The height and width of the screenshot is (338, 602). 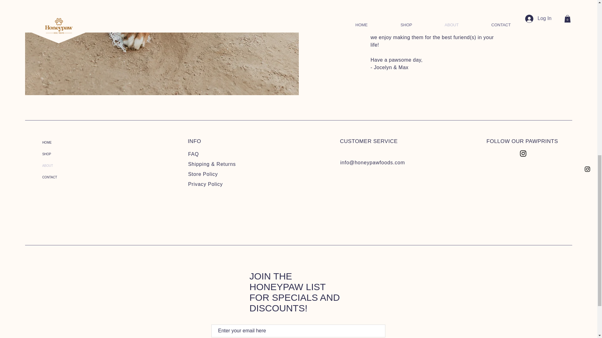 I want to click on HOME, so click(x=69, y=143).